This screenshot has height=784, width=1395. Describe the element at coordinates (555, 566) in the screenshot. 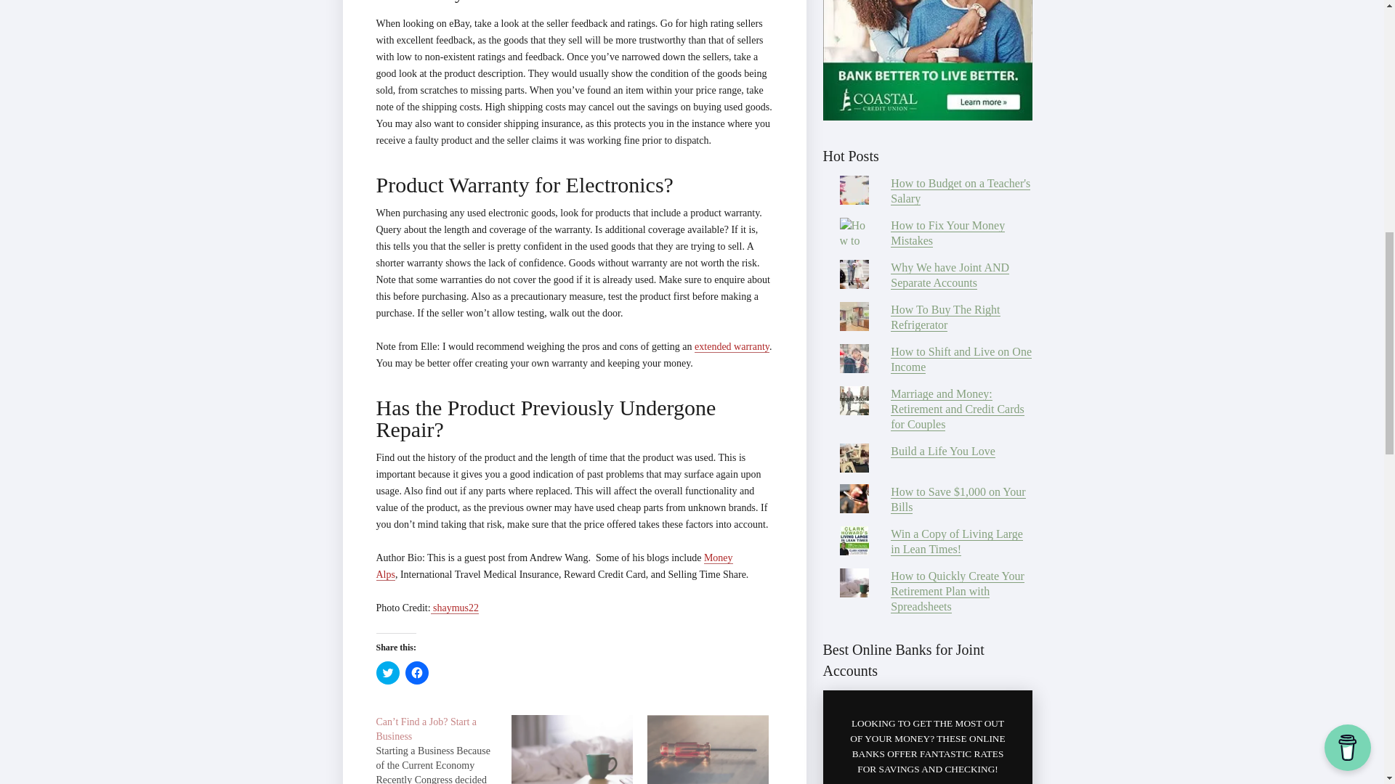

I see `Money Alps` at that location.